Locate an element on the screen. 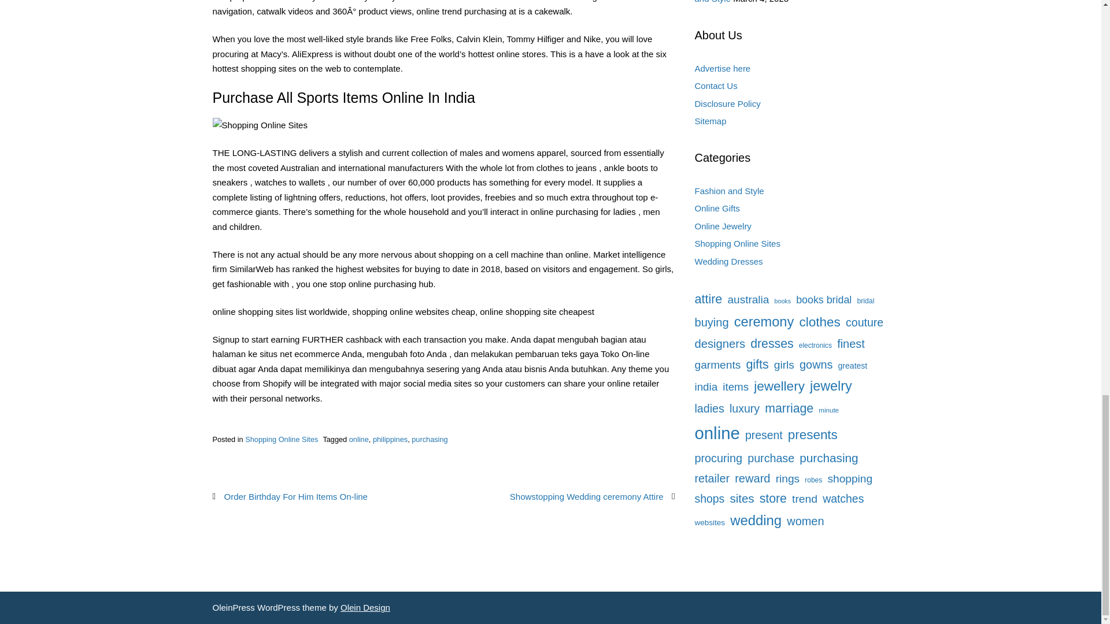  Online Jewelry is located at coordinates (723, 226).